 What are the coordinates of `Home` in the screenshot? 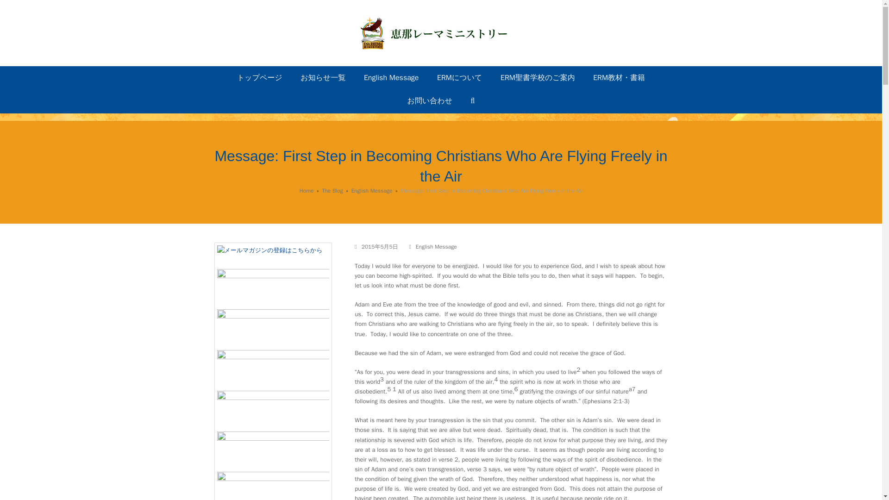 It's located at (307, 191).